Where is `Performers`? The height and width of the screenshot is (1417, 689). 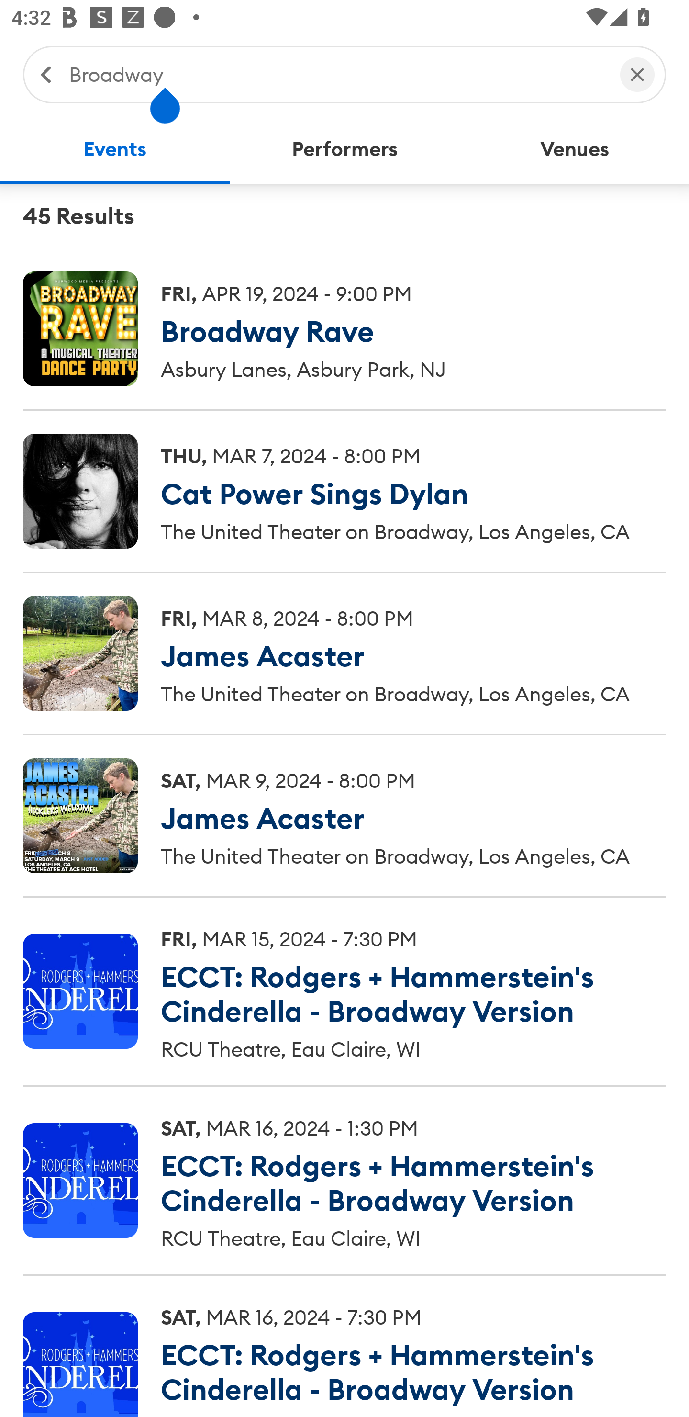
Performers is located at coordinates (344, 149).